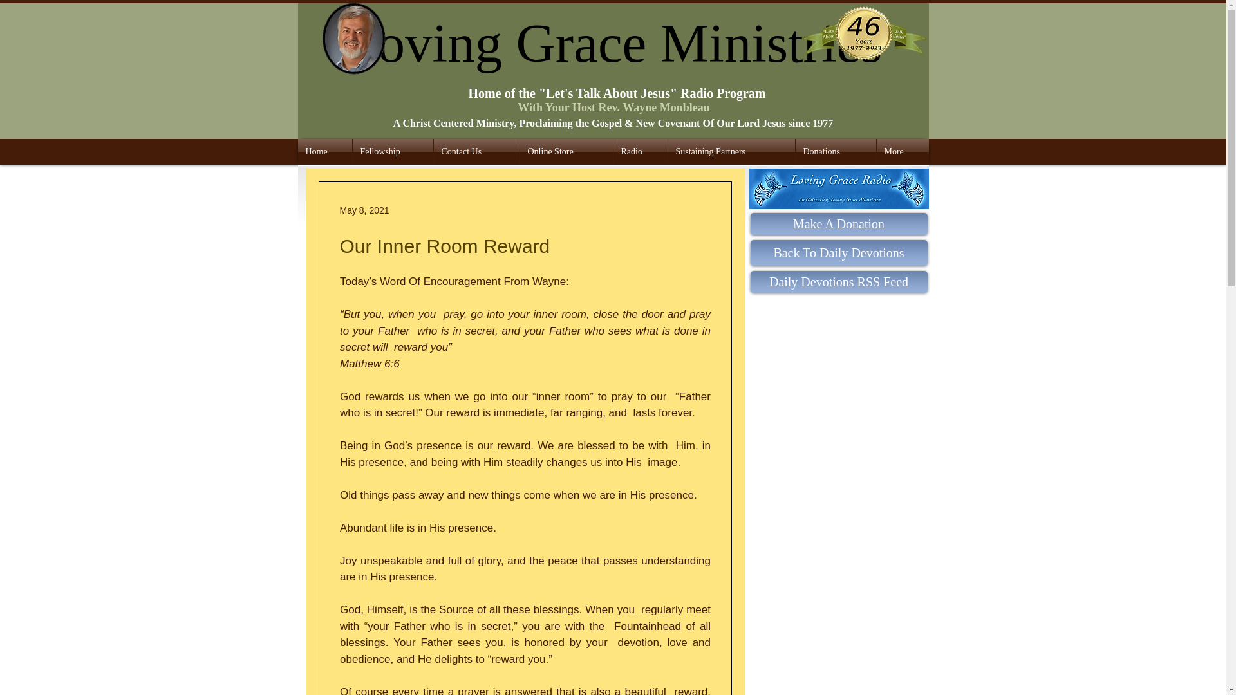  Describe the element at coordinates (355, 39) in the screenshot. I see `Wayne Monbleau` at that location.